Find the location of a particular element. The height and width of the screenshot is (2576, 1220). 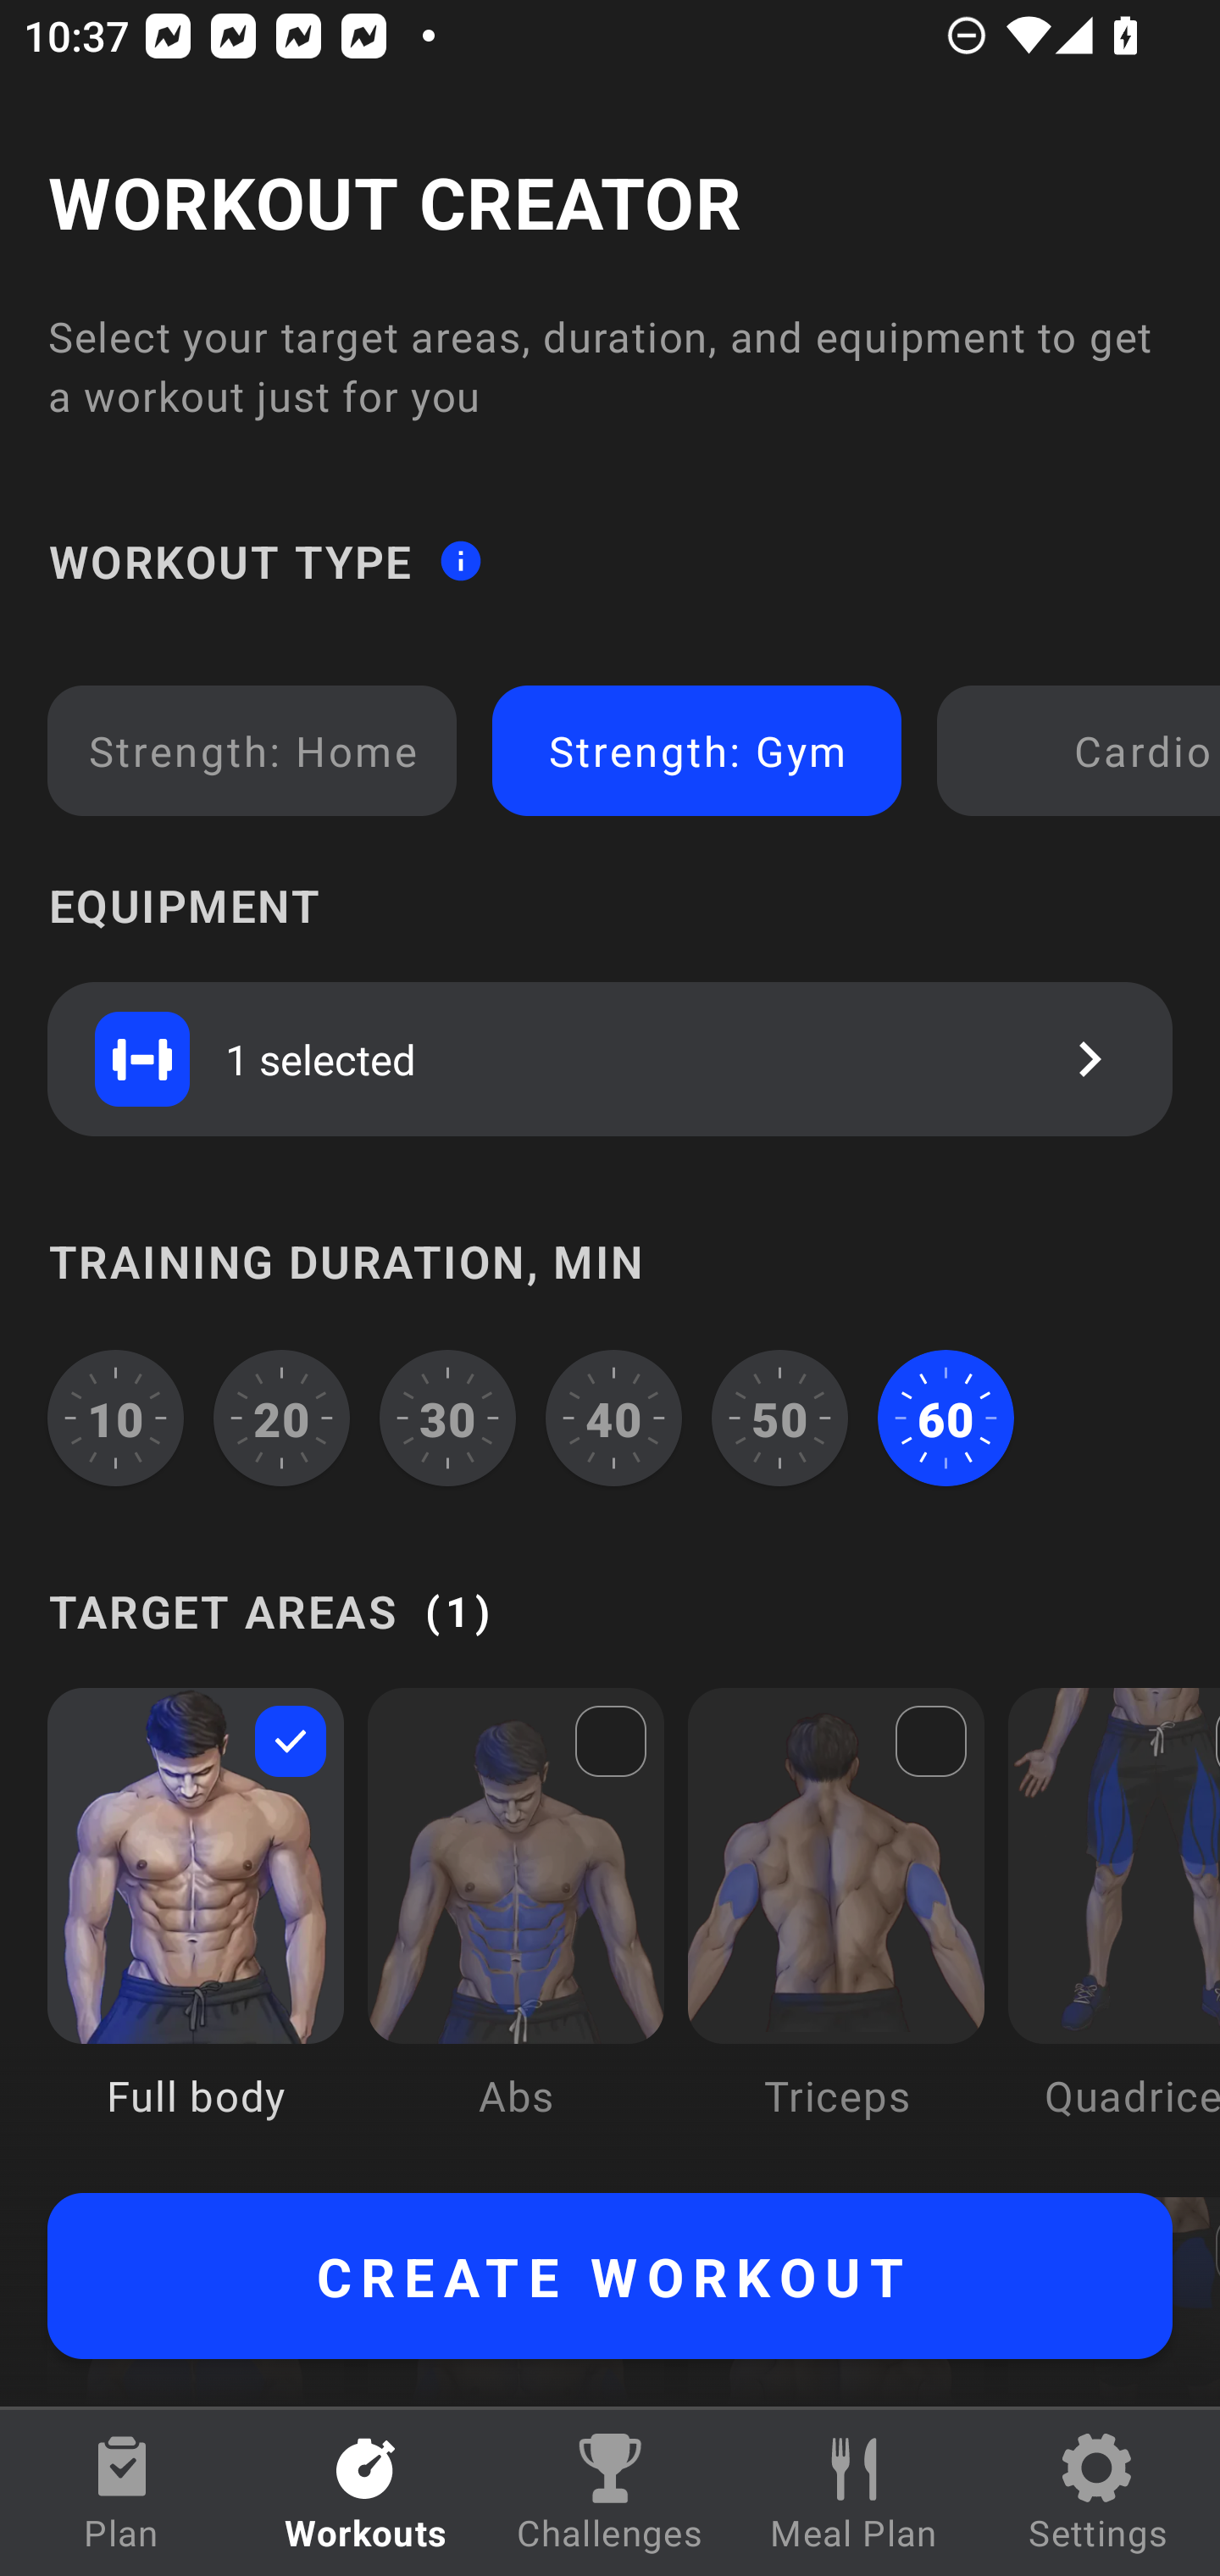

Workout type information button is located at coordinates (460, 559).